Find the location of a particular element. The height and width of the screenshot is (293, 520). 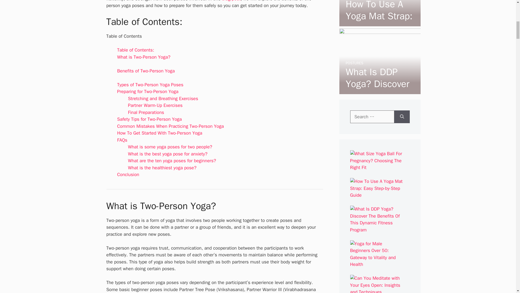

What is Two-Person Yoga? is located at coordinates (144, 57).